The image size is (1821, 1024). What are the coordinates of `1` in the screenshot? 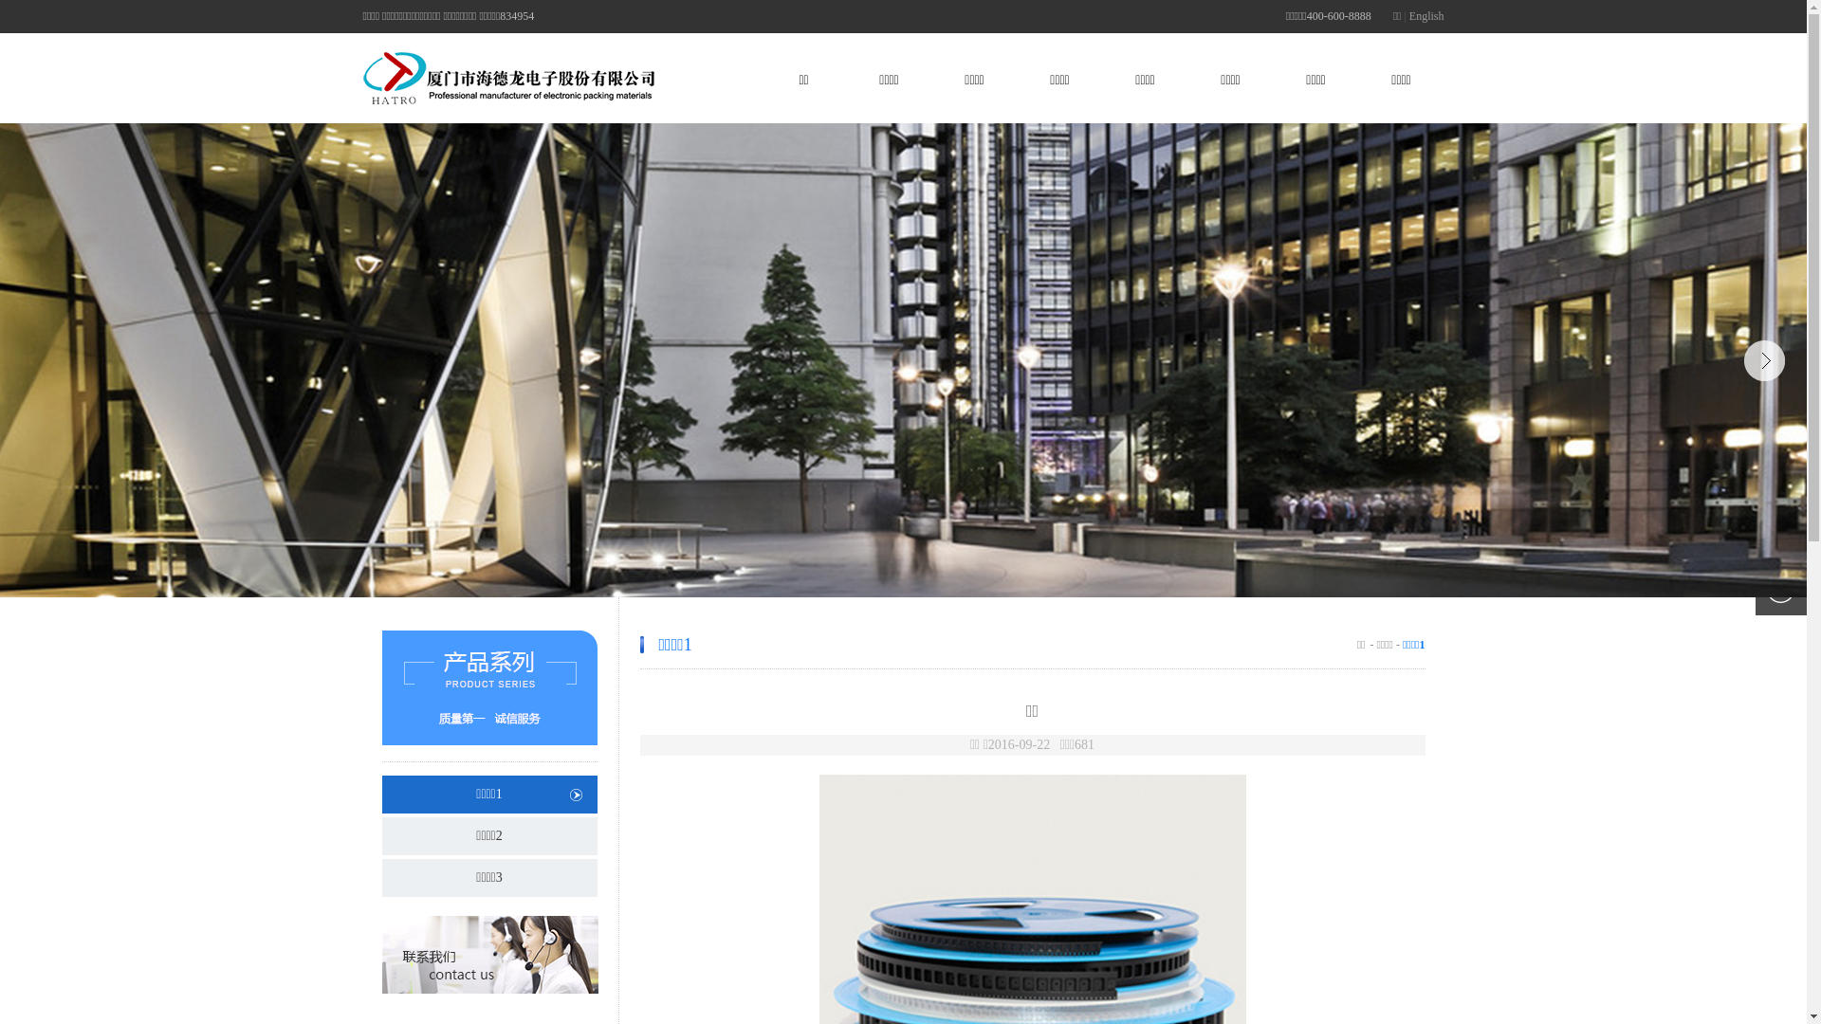 It's located at (889, 568).